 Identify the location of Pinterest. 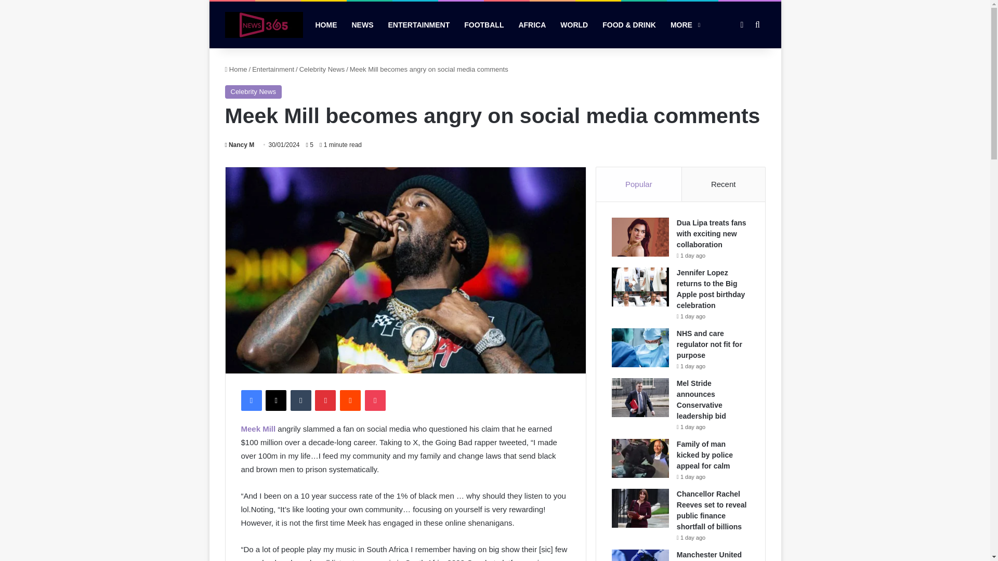
(325, 400).